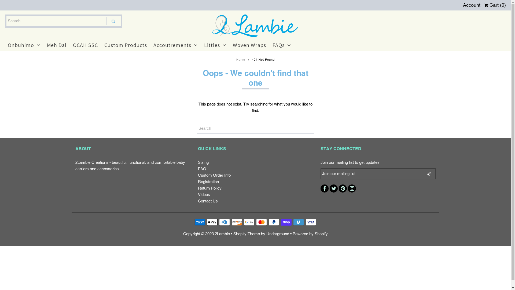 The image size is (515, 290). Describe the element at coordinates (247, 234) in the screenshot. I see `Shopify Theme` at that location.